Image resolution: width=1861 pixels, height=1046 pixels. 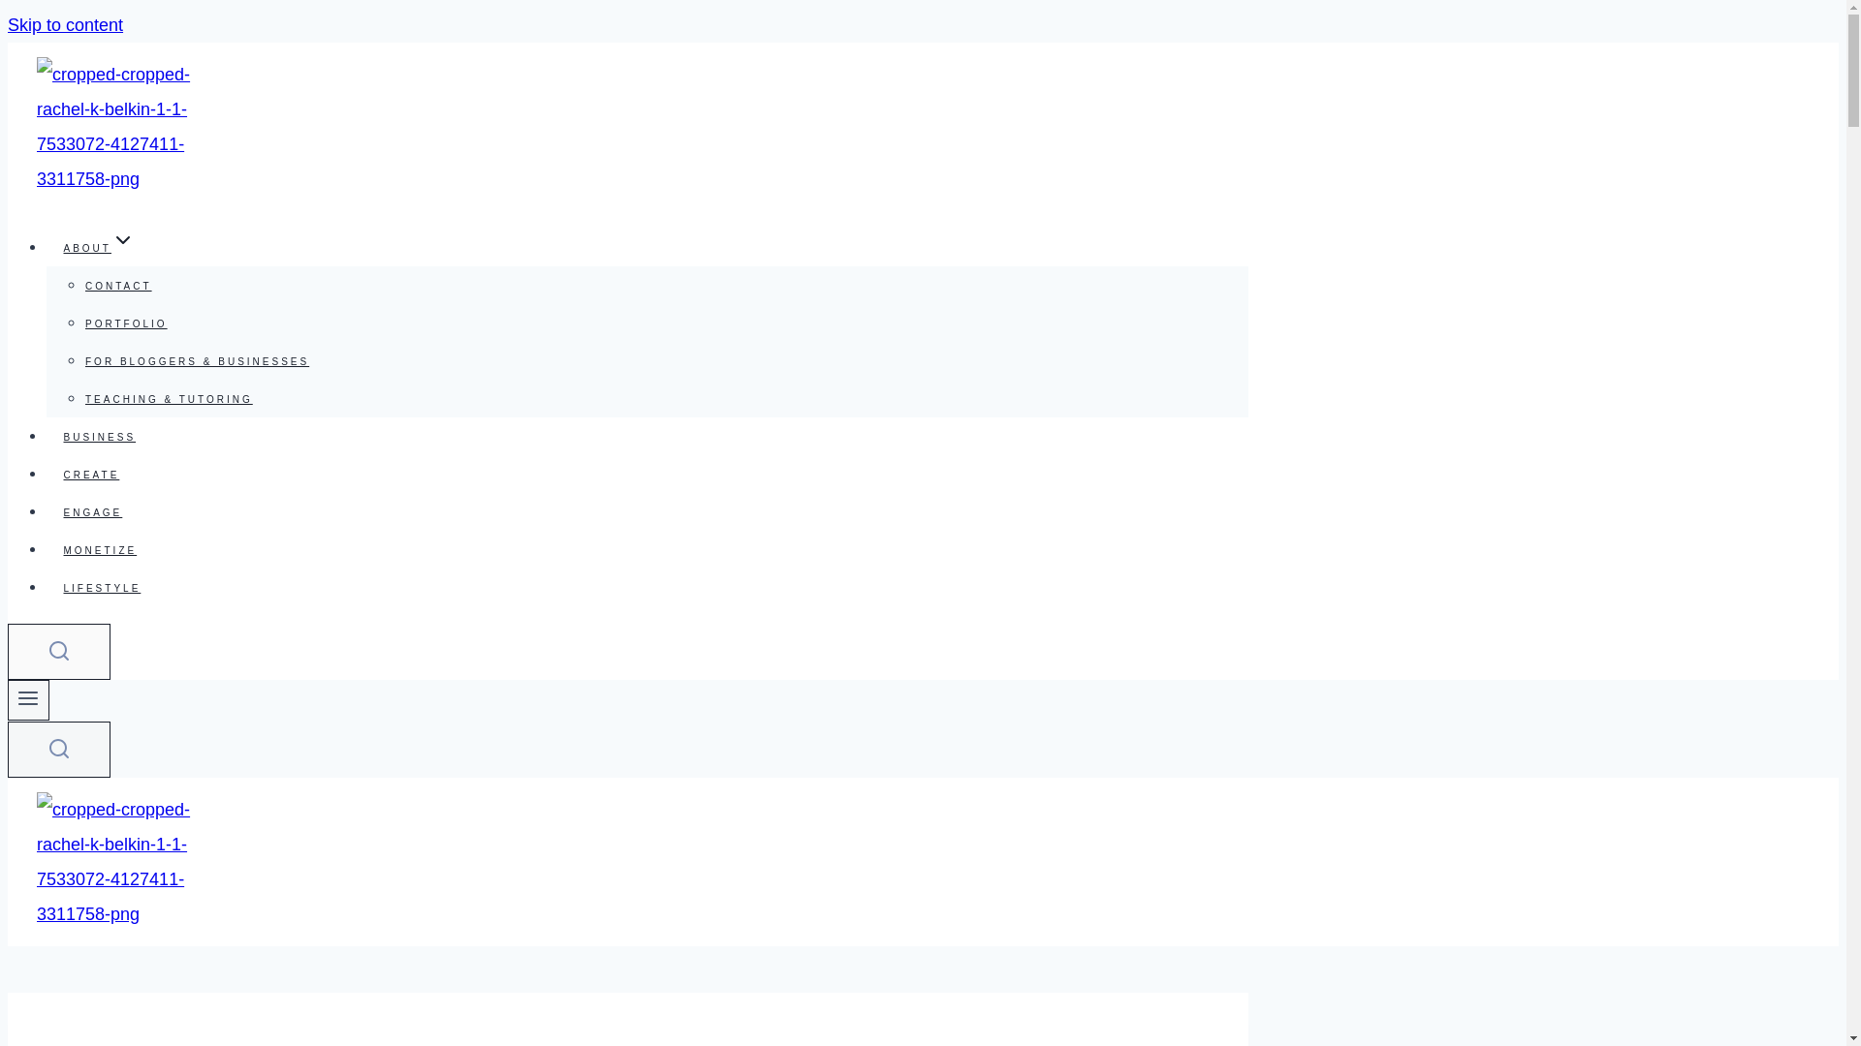 I want to click on EXPAND, so click(x=122, y=240).